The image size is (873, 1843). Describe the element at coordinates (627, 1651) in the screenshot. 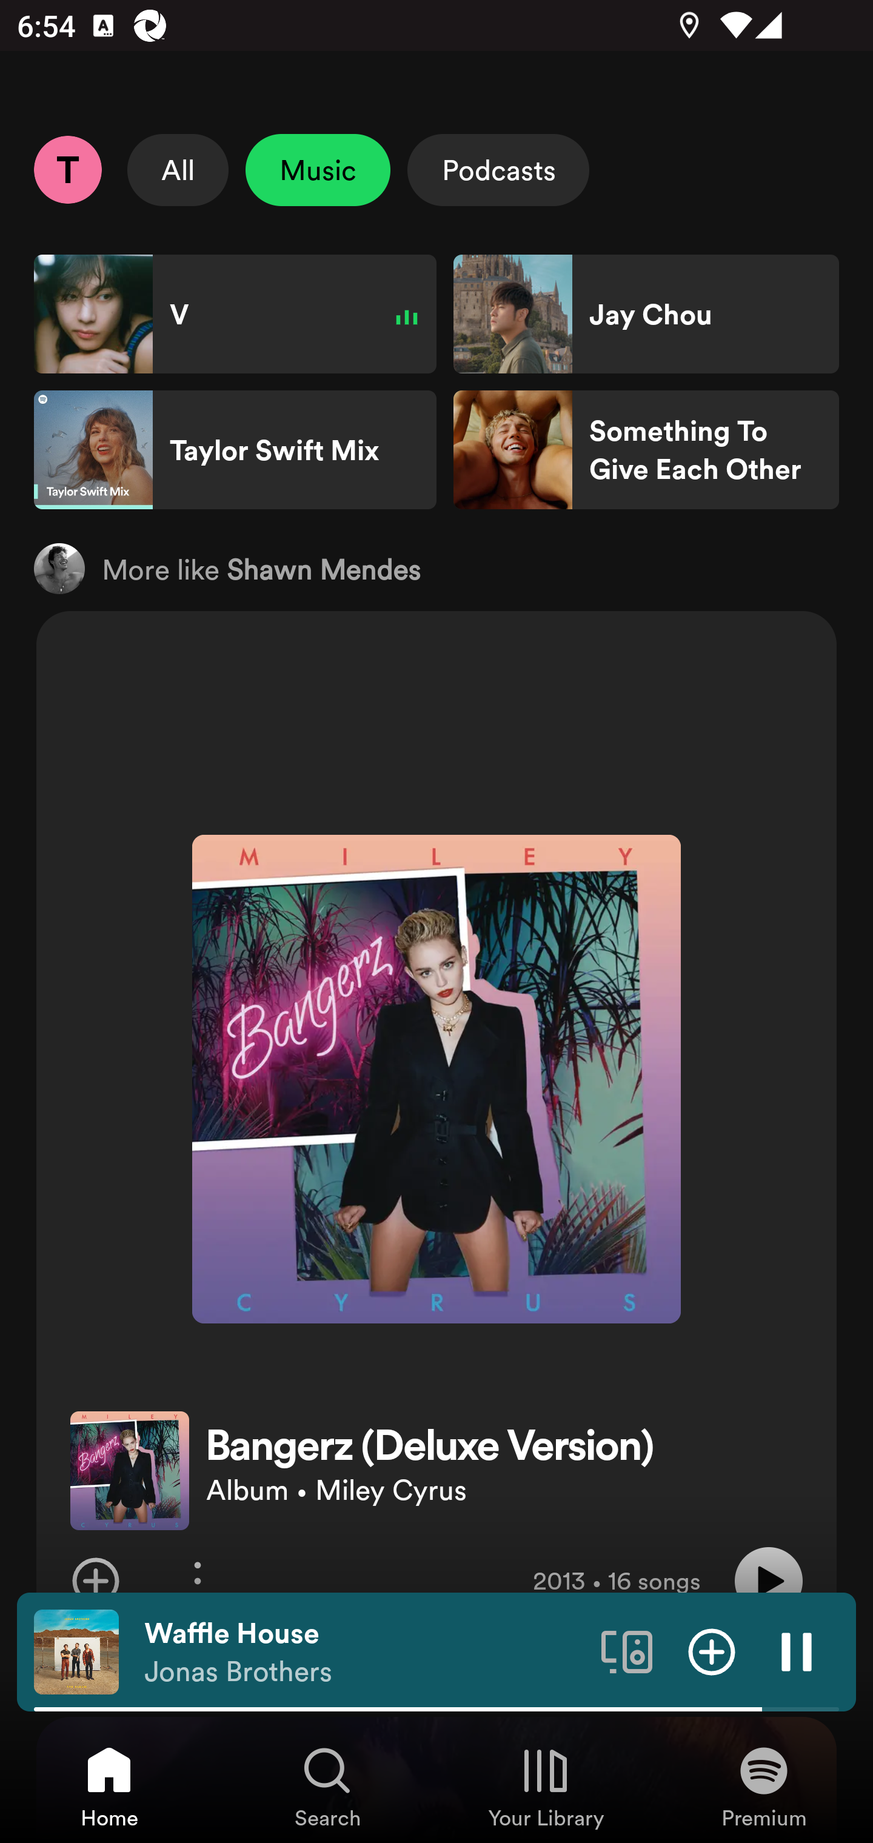

I see `Connect to a device. Opens the devices menu` at that location.